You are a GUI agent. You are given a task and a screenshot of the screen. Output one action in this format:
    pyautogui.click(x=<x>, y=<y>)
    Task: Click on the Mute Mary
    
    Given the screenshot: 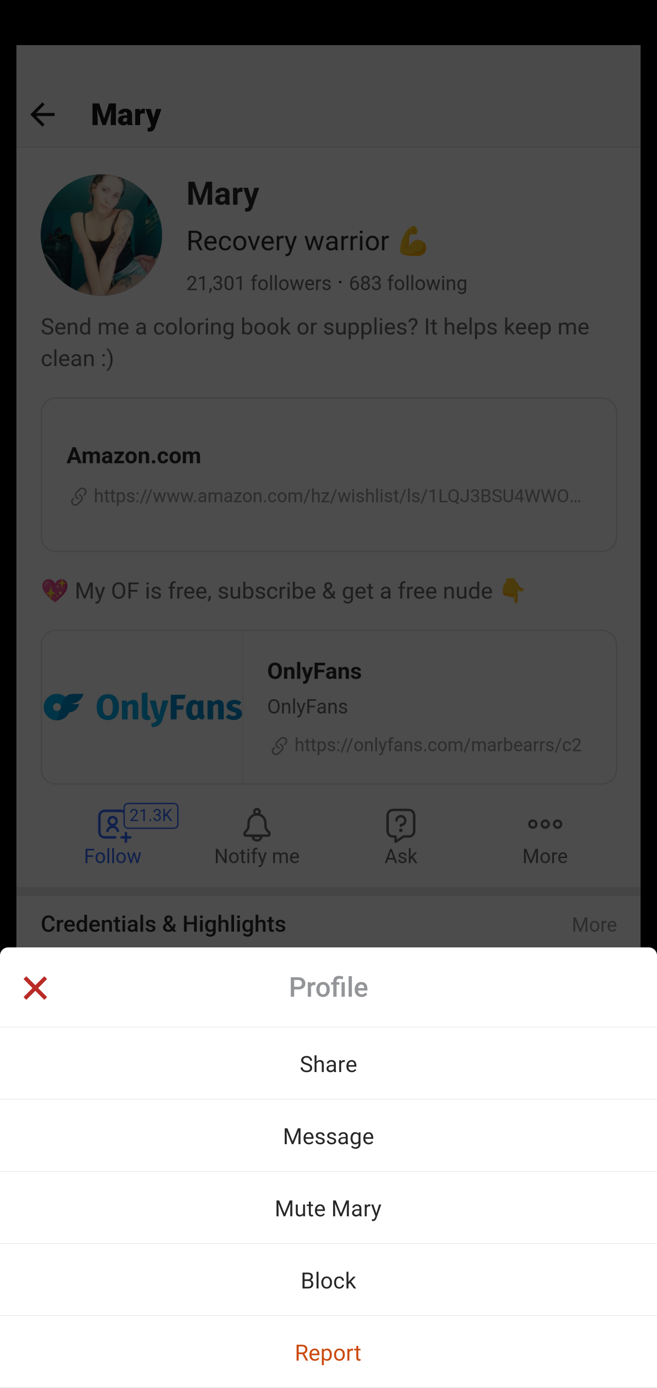 What is the action you would take?
    pyautogui.click(x=328, y=1207)
    